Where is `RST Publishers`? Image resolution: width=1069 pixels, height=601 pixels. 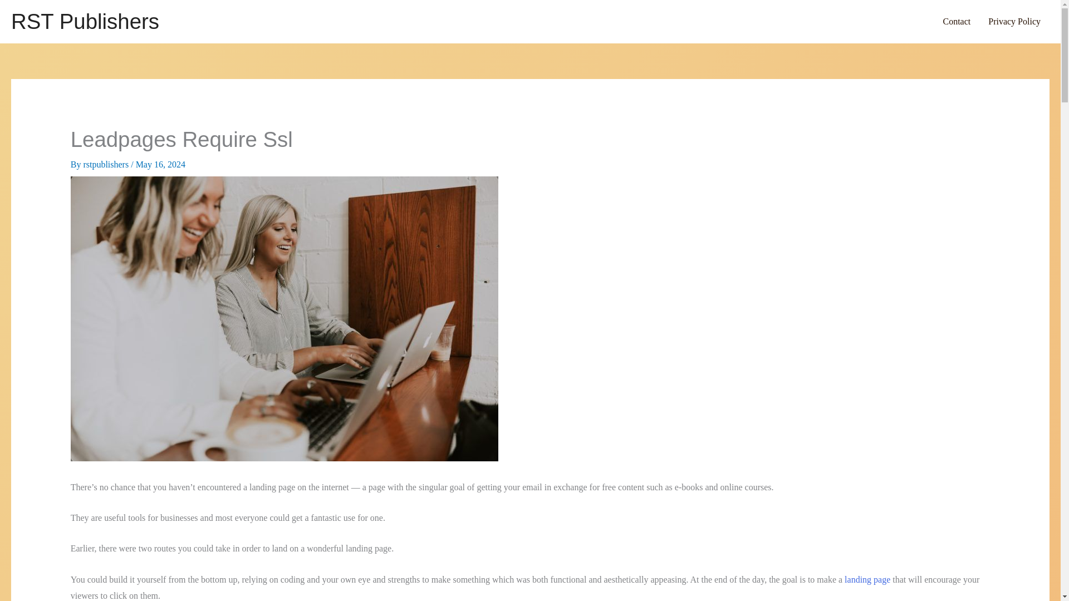
RST Publishers is located at coordinates (85, 21).